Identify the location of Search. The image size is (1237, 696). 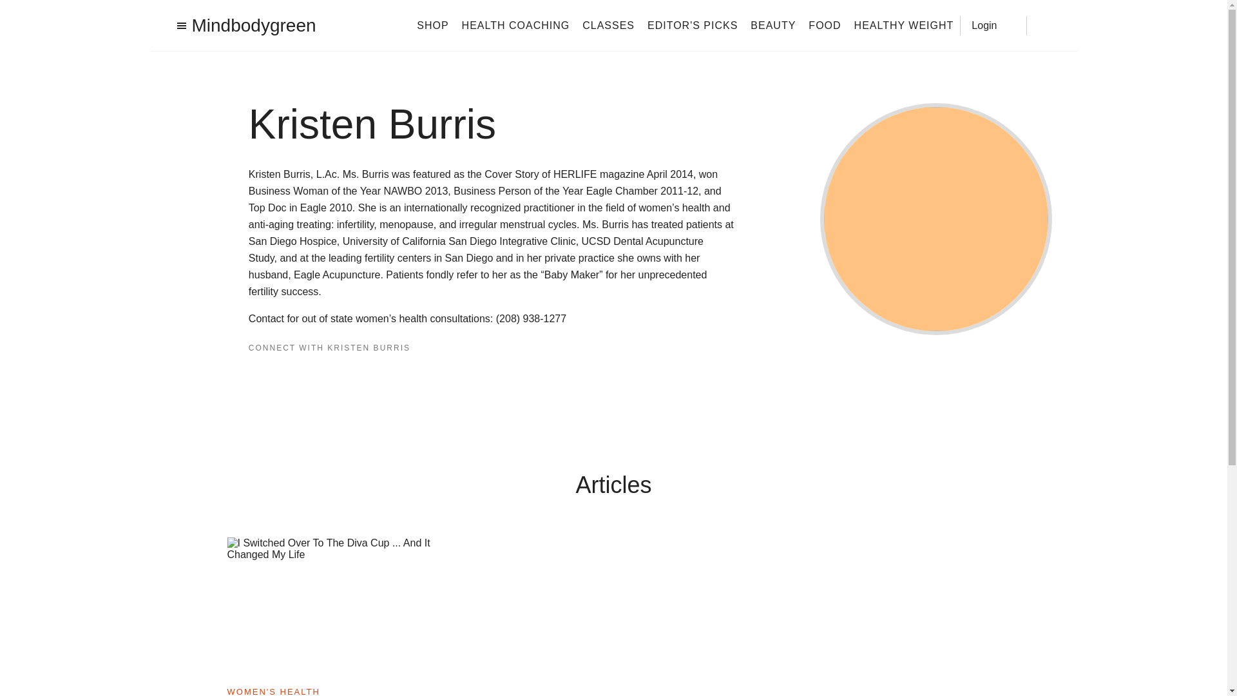
(1045, 25).